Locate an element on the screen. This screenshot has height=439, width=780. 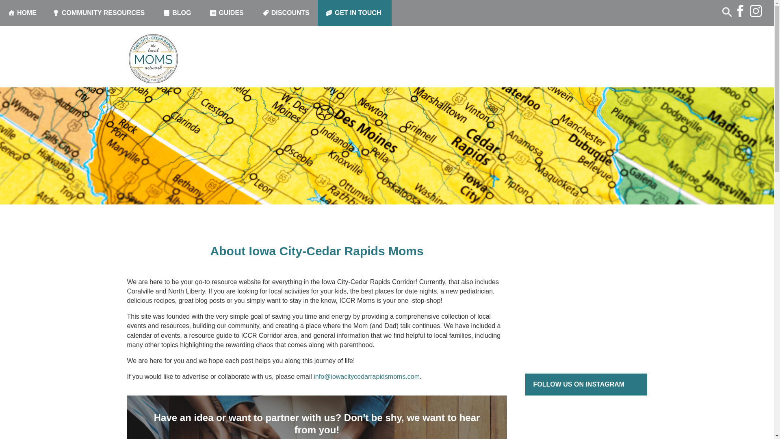
COMMUNITY RESOURCES is located at coordinates (100, 13).